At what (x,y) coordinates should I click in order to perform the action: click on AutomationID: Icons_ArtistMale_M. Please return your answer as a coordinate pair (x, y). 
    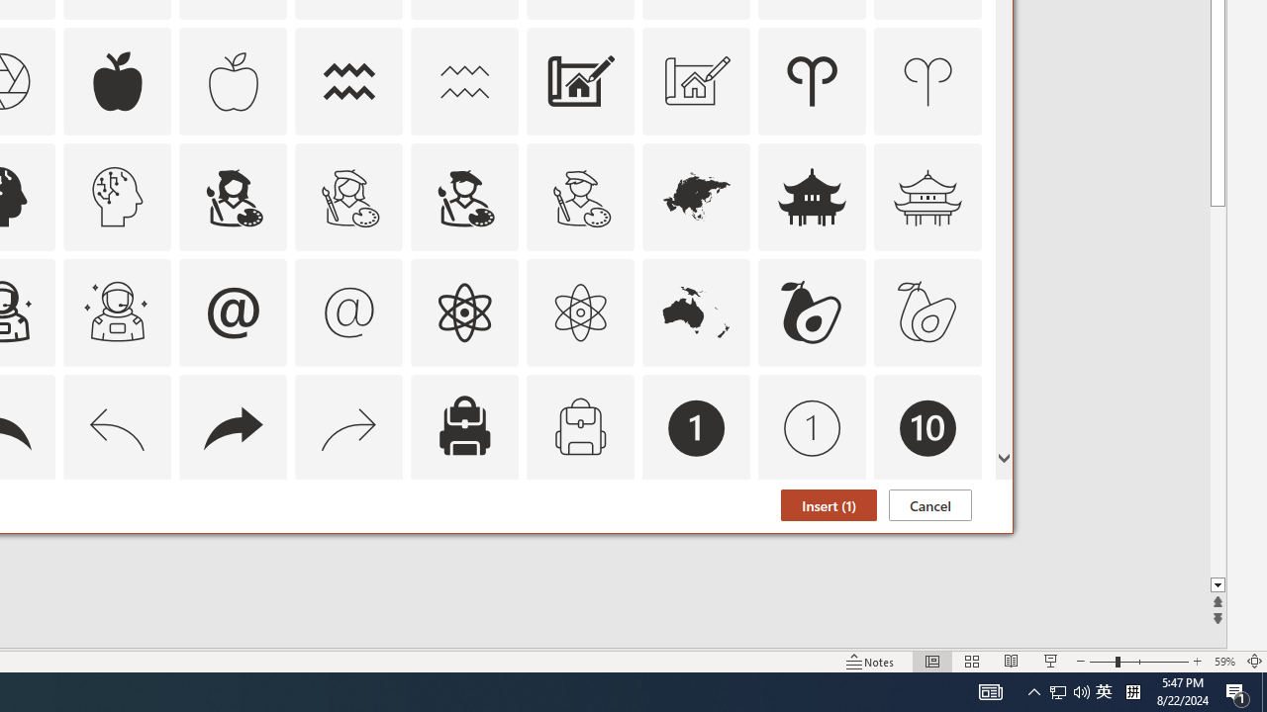
    Looking at the image, I should click on (580, 196).